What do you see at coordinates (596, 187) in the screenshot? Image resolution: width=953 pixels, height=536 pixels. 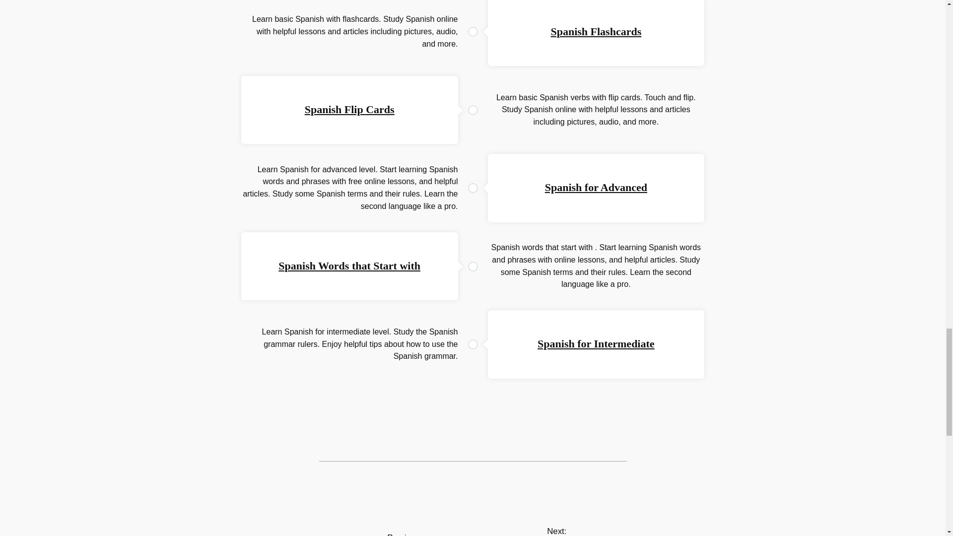 I see `Spanish for Advanced` at bounding box center [596, 187].